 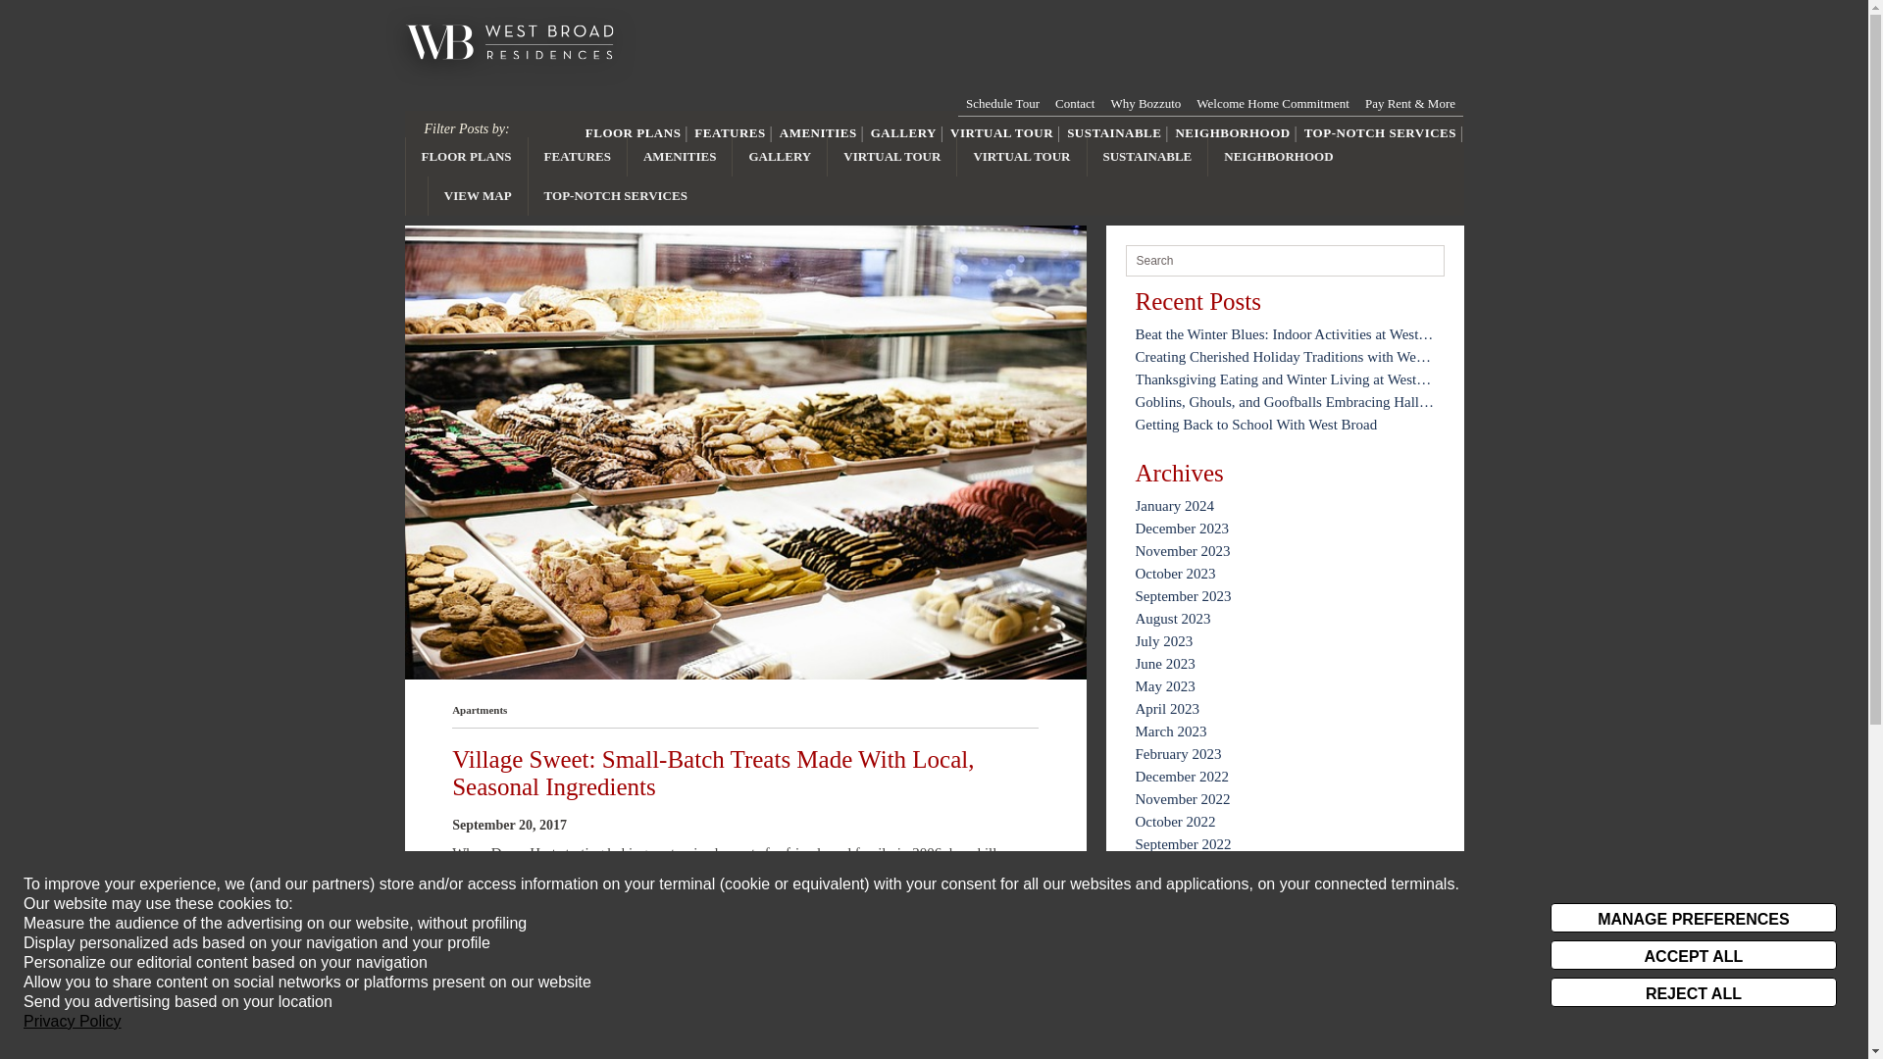 What do you see at coordinates (478, 196) in the screenshot?
I see `VIEW MAP` at bounding box center [478, 196].